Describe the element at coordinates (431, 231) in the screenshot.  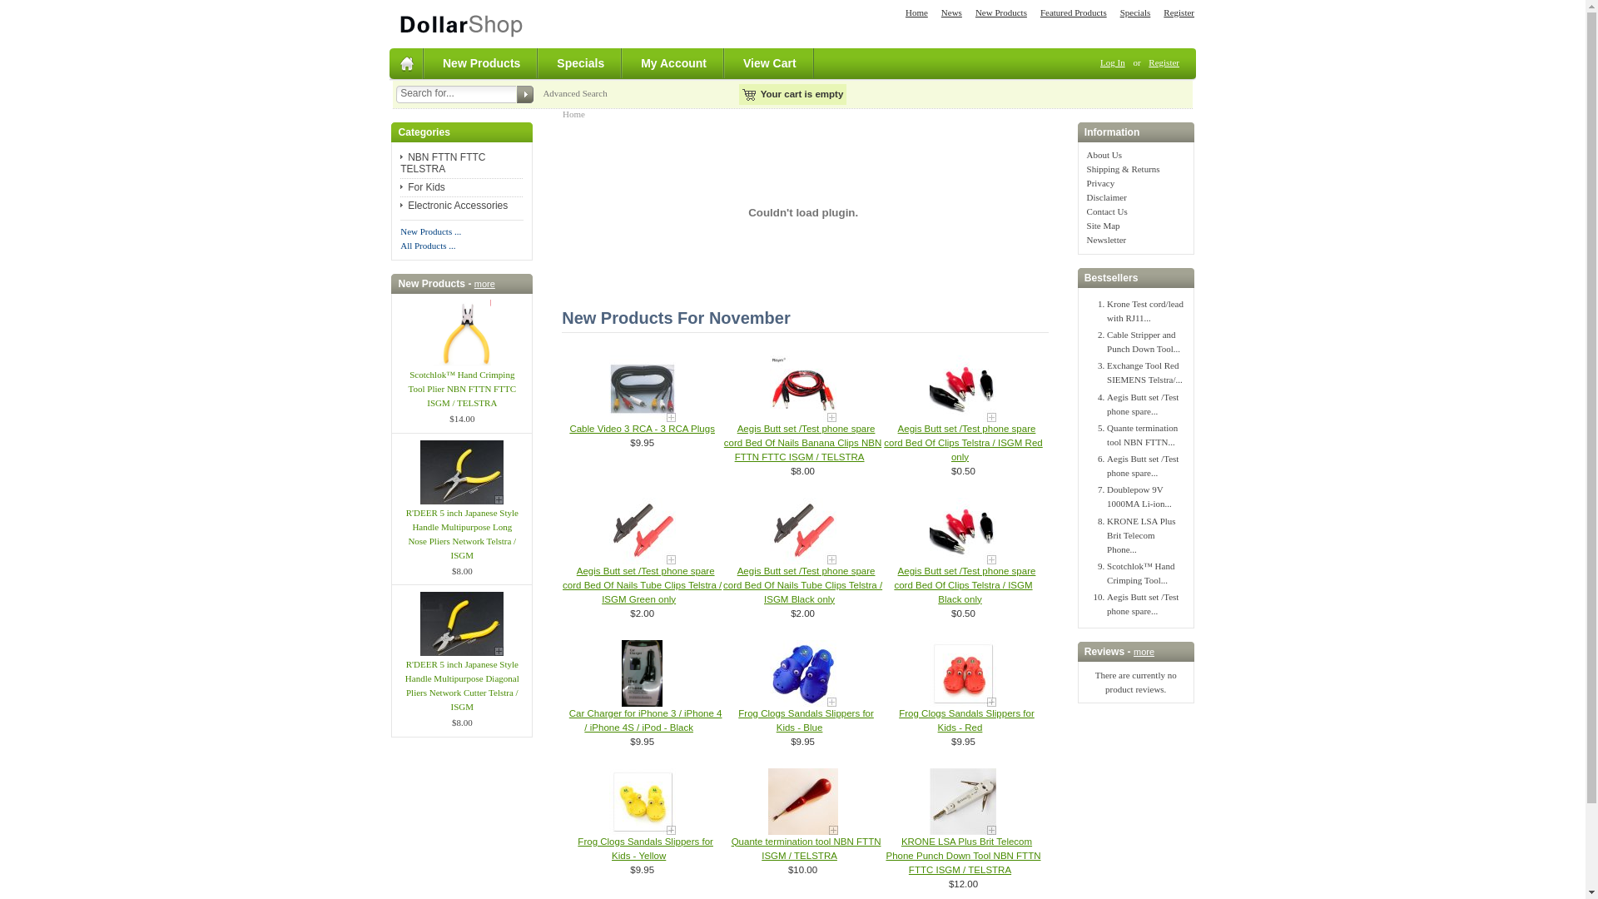
I see `New Products ...` at that location.